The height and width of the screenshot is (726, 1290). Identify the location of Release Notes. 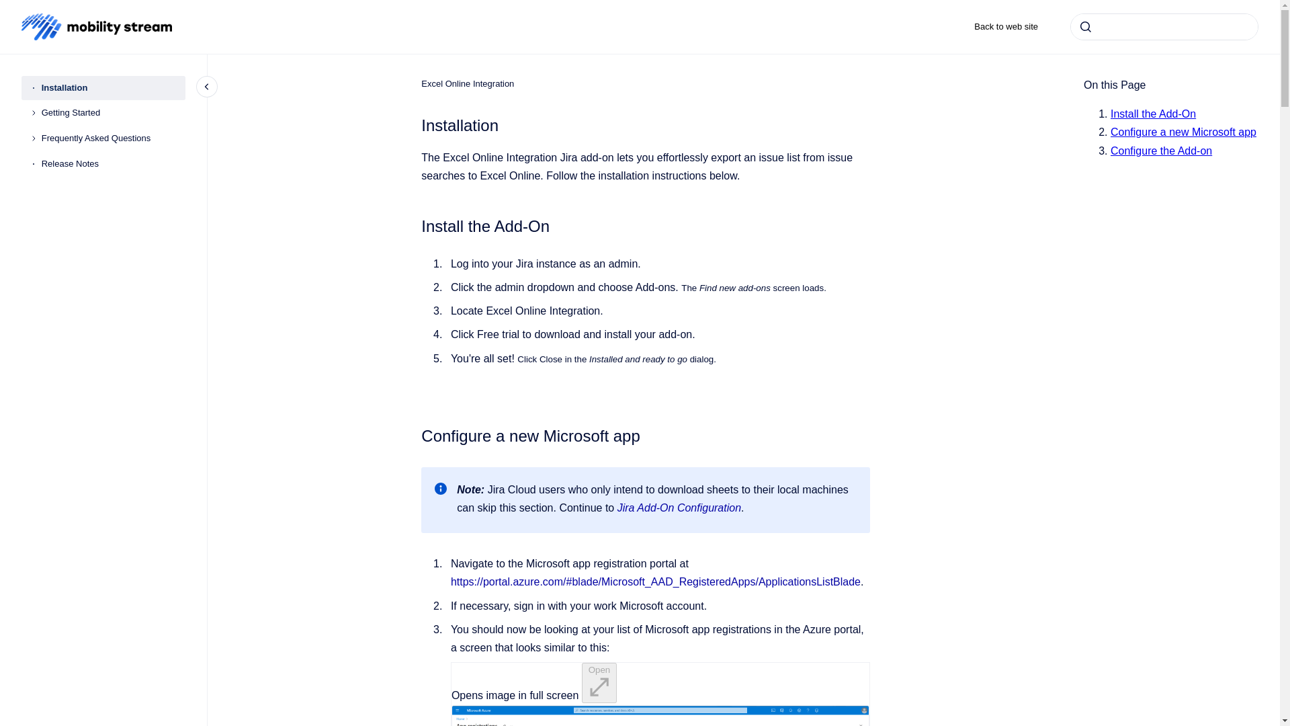
(113, 164).